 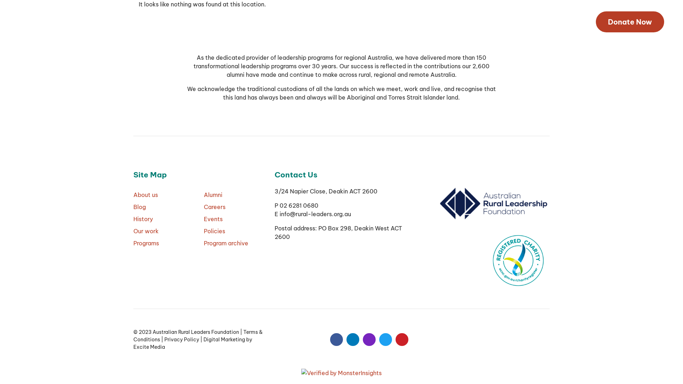 What do you see at coordinates (165, 231) in the screenshot?
I see `Our work` at bounding box center [165, 231].